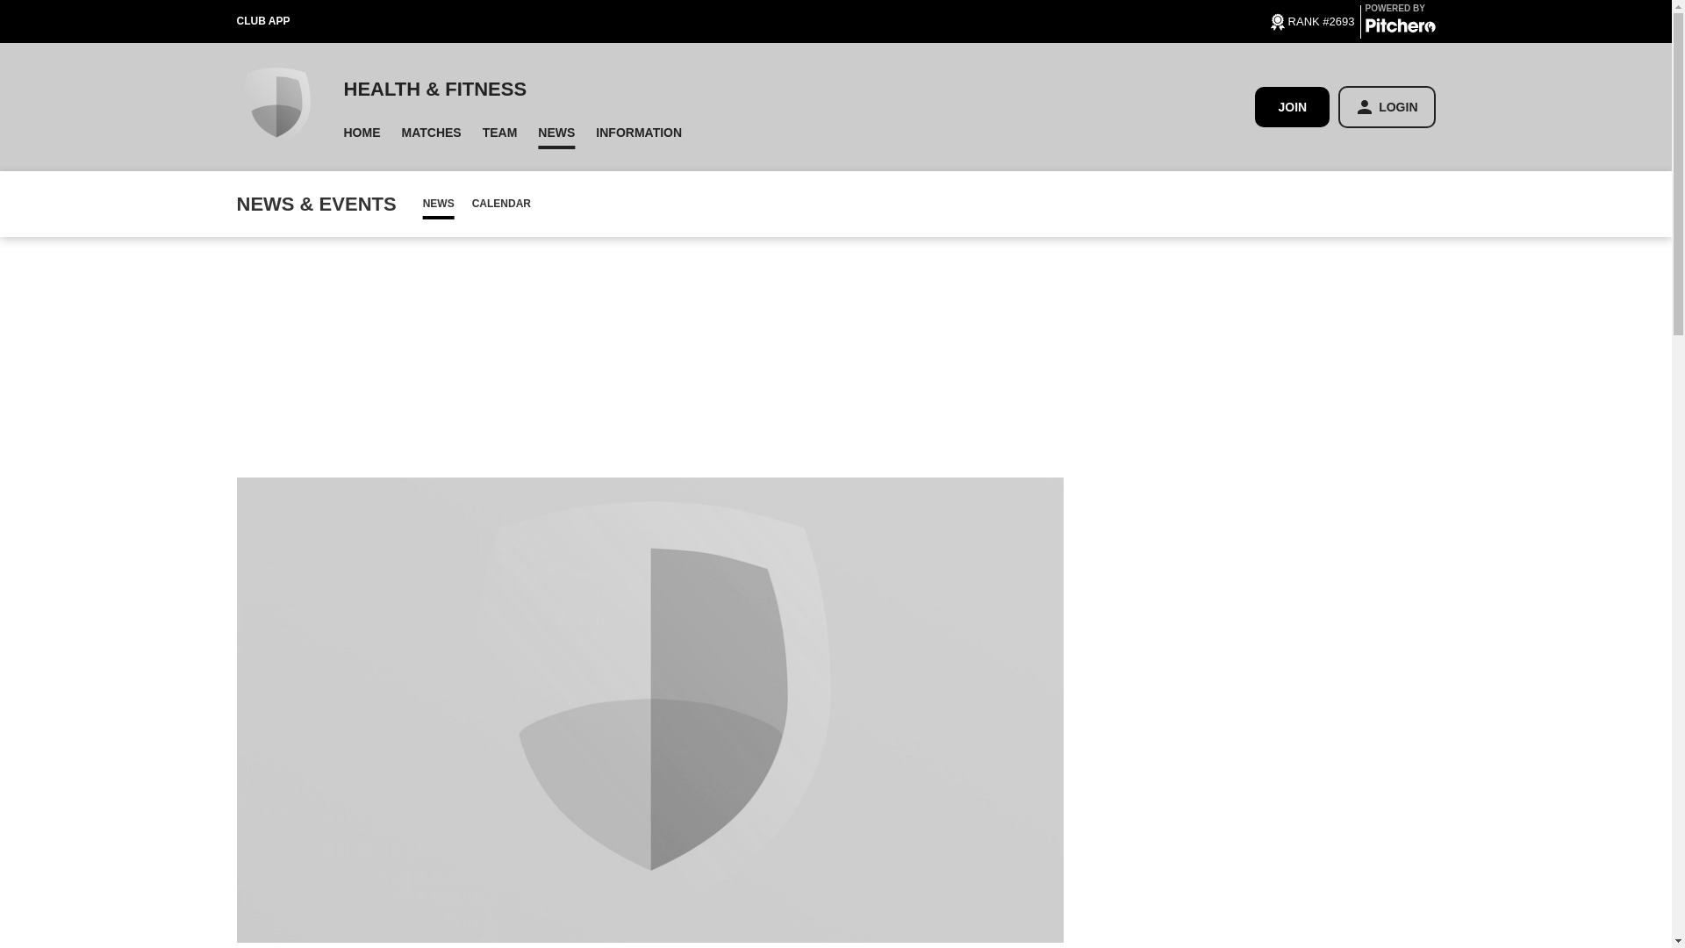  What do you see at coordinates (1292, 107) in the screenshot?
I see `JOIN` at bounding box center [1292, 107].